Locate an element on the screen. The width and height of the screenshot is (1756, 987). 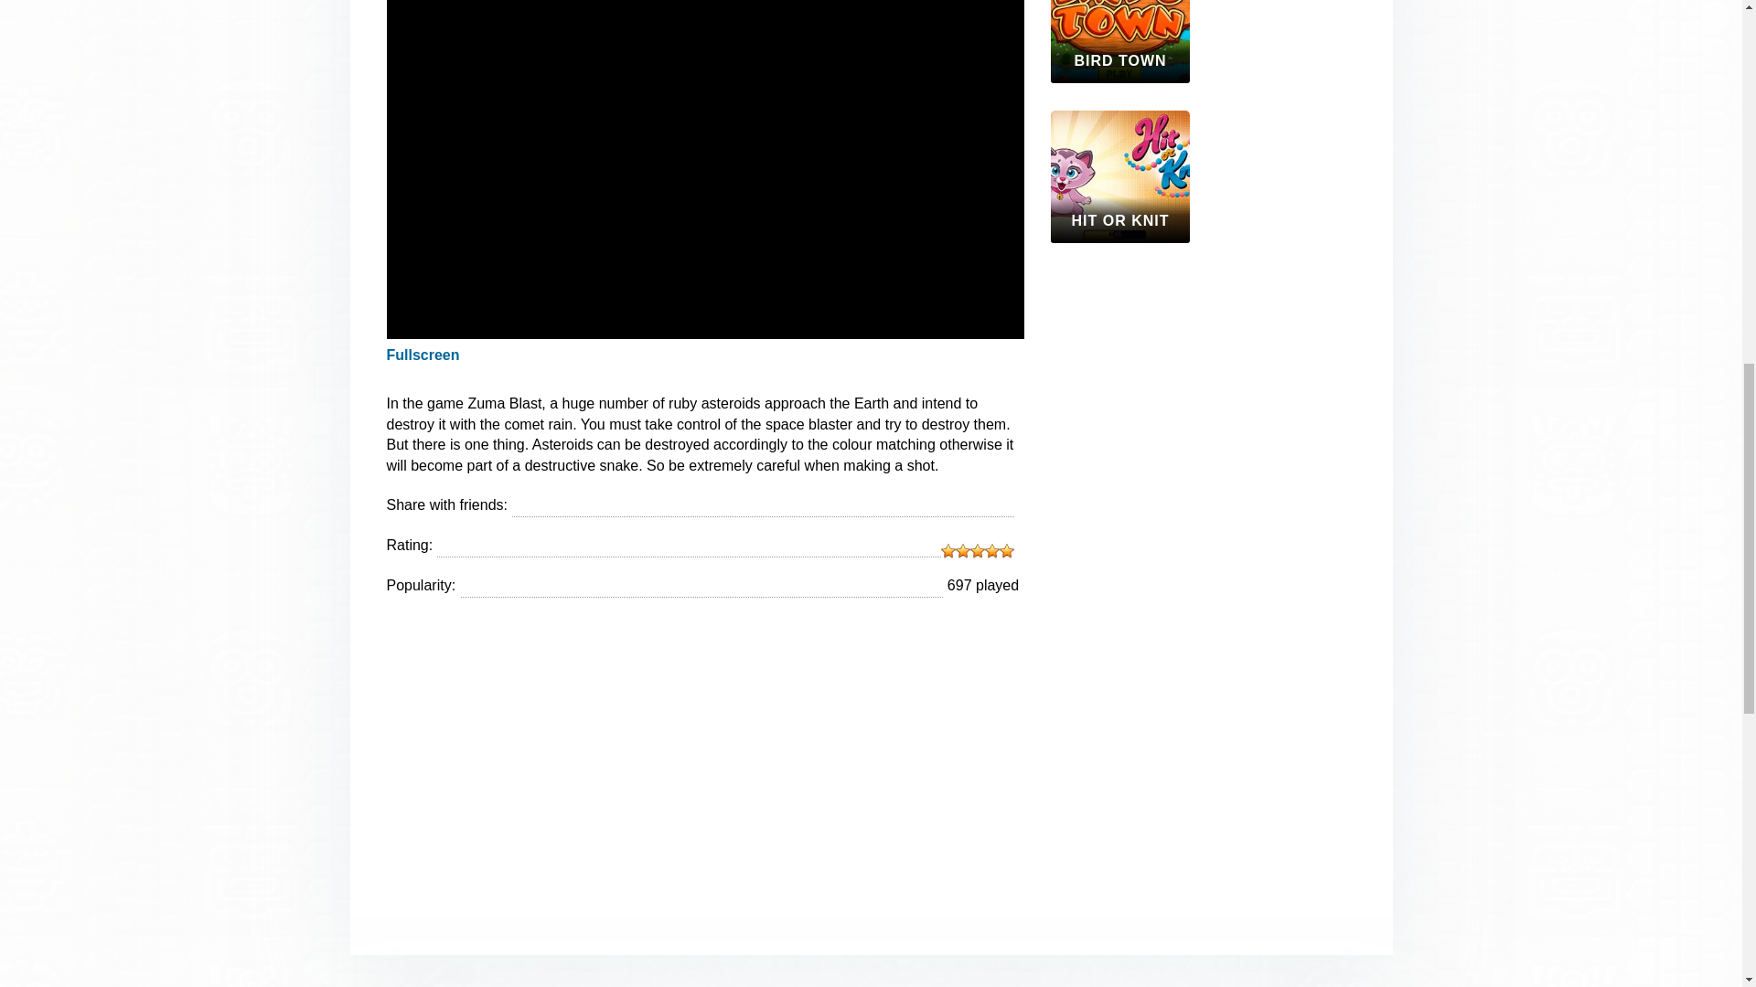
Fullscreen is located at coordinates (423, 355).